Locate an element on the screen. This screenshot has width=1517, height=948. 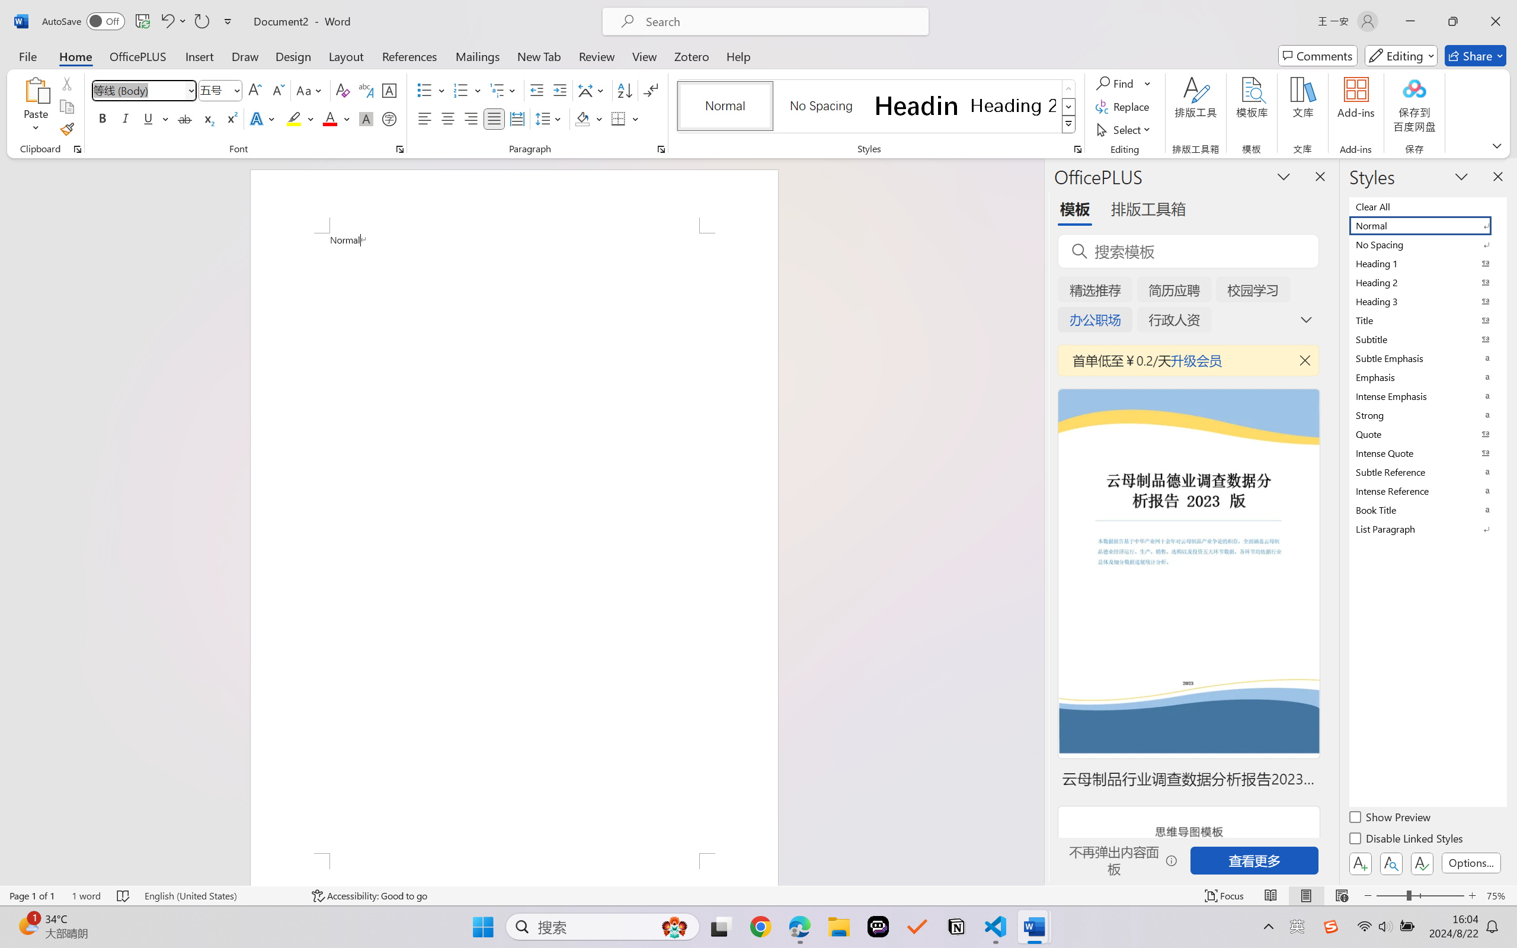
Font... is located at coordinates (399, 149).